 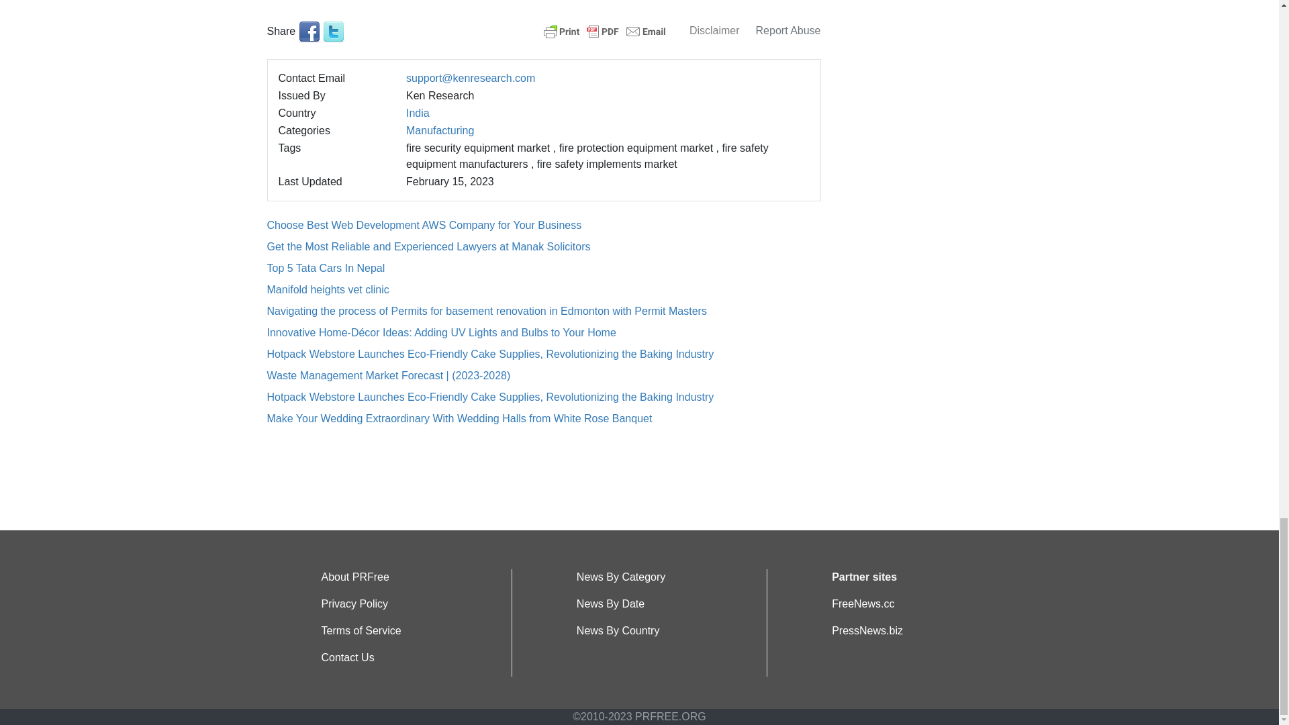 What do you see at coordinates (788, 30) in the screenshot?
I see `Report Abuse` at bounding box center [788, 30].